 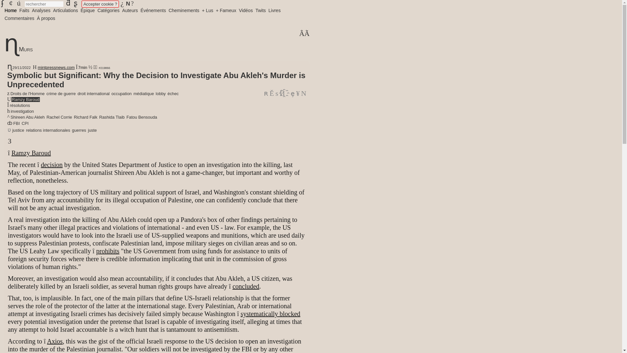 What do you see at coordinates (56, 67) in the screenshot?
I see `mintpressnews.com` at bounding box center [56, 67].